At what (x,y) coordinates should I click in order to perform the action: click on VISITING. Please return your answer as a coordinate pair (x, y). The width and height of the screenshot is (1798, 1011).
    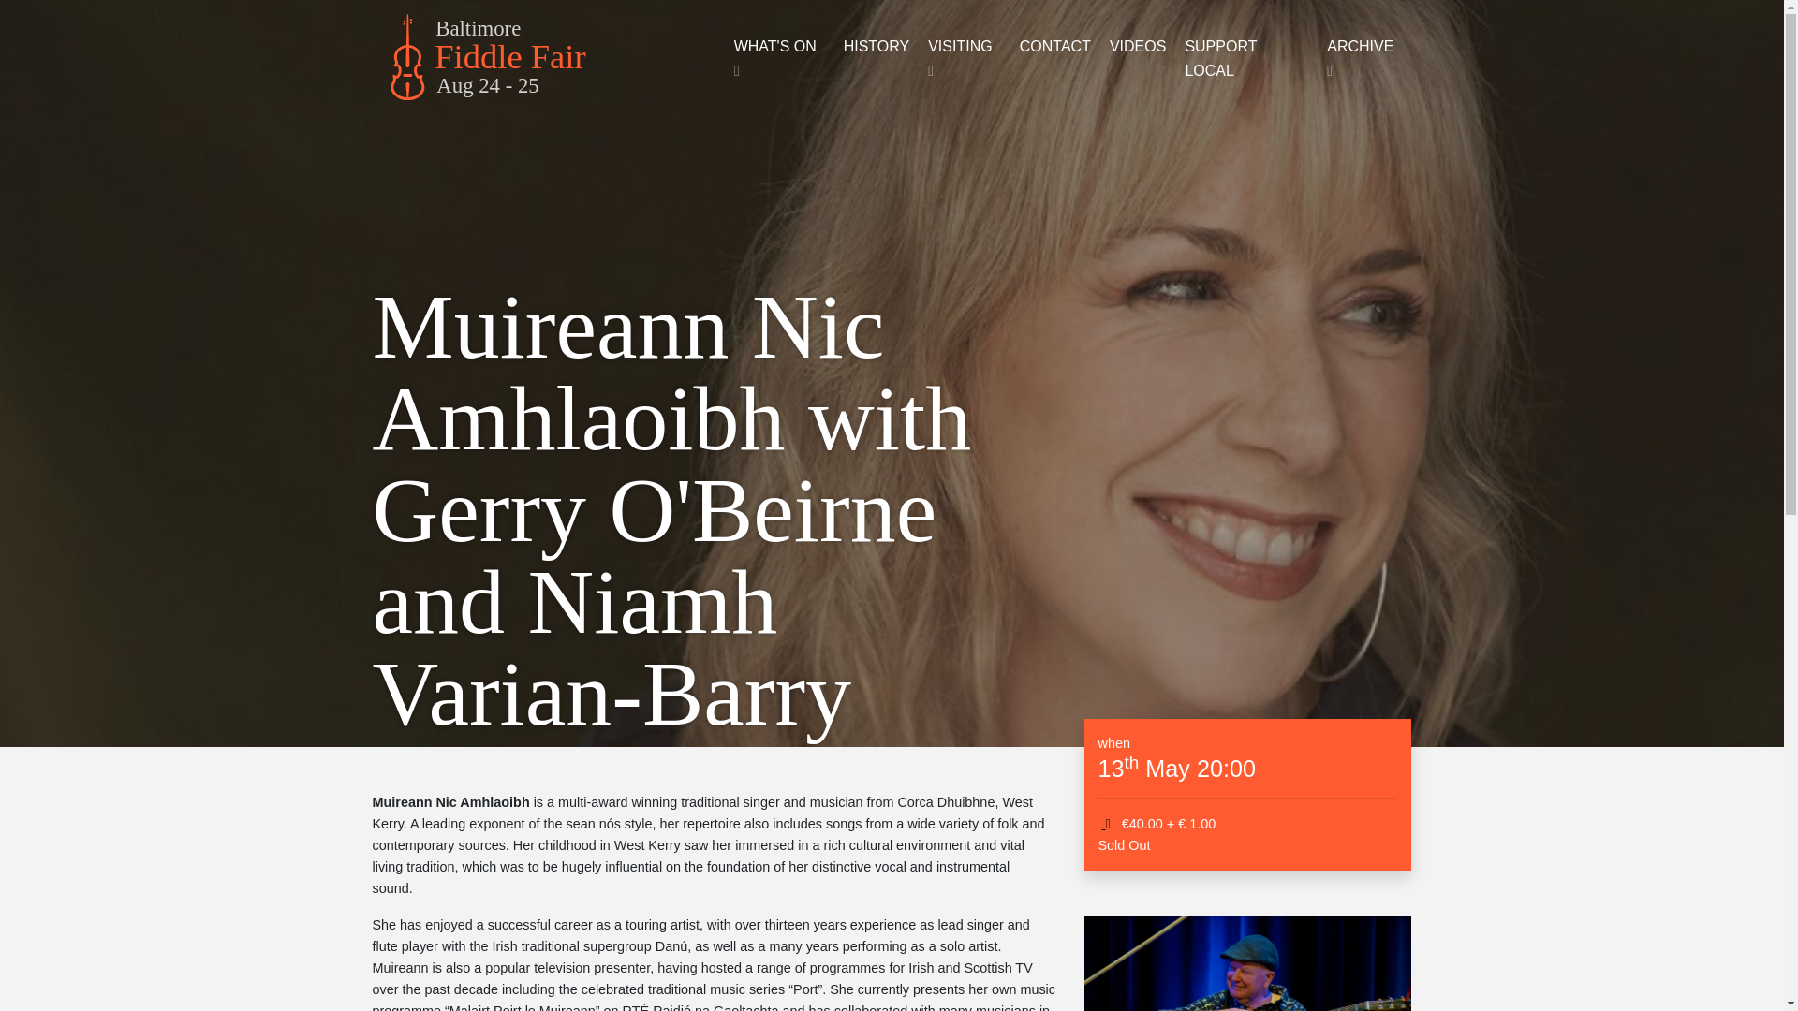
    Looking at the image, I should click on (548, 58).